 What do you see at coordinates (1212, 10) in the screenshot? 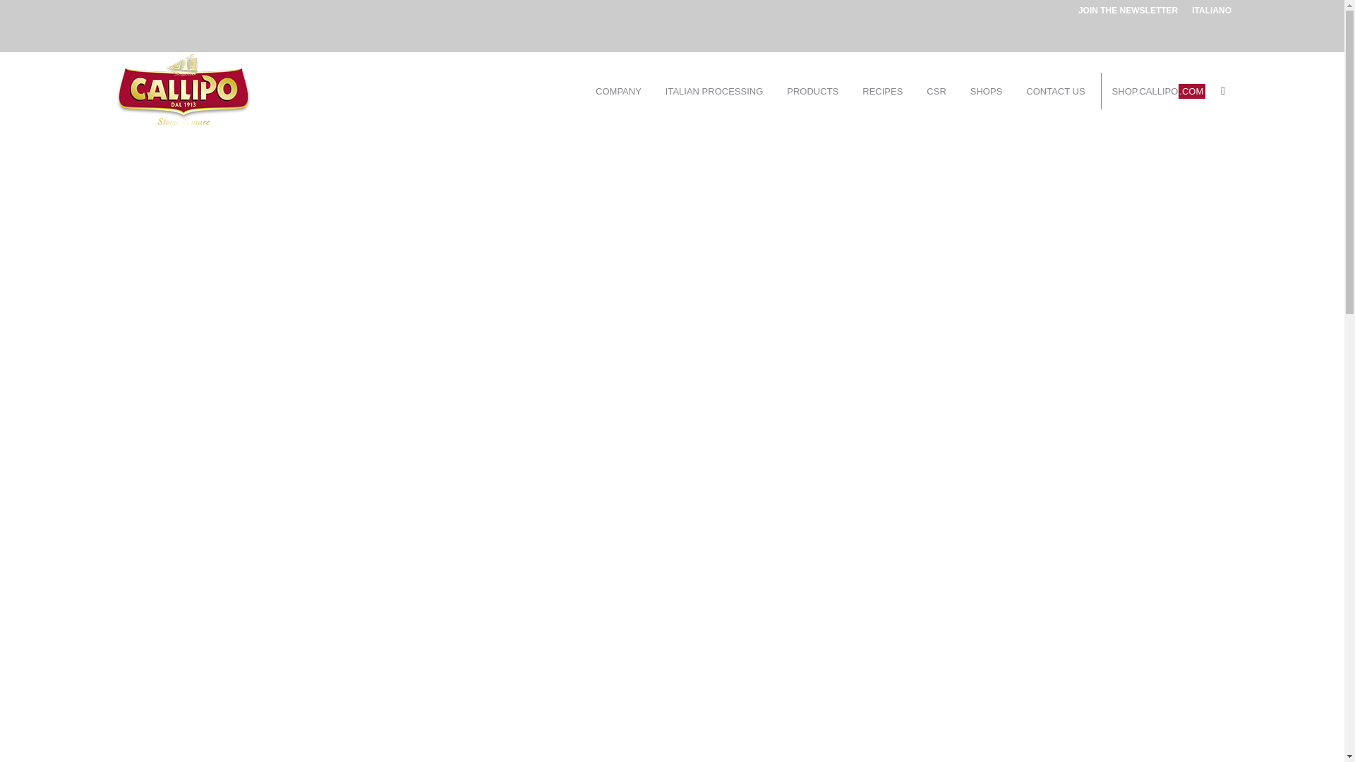
I see `ITALIANO` at bounding box center [1212, 10].